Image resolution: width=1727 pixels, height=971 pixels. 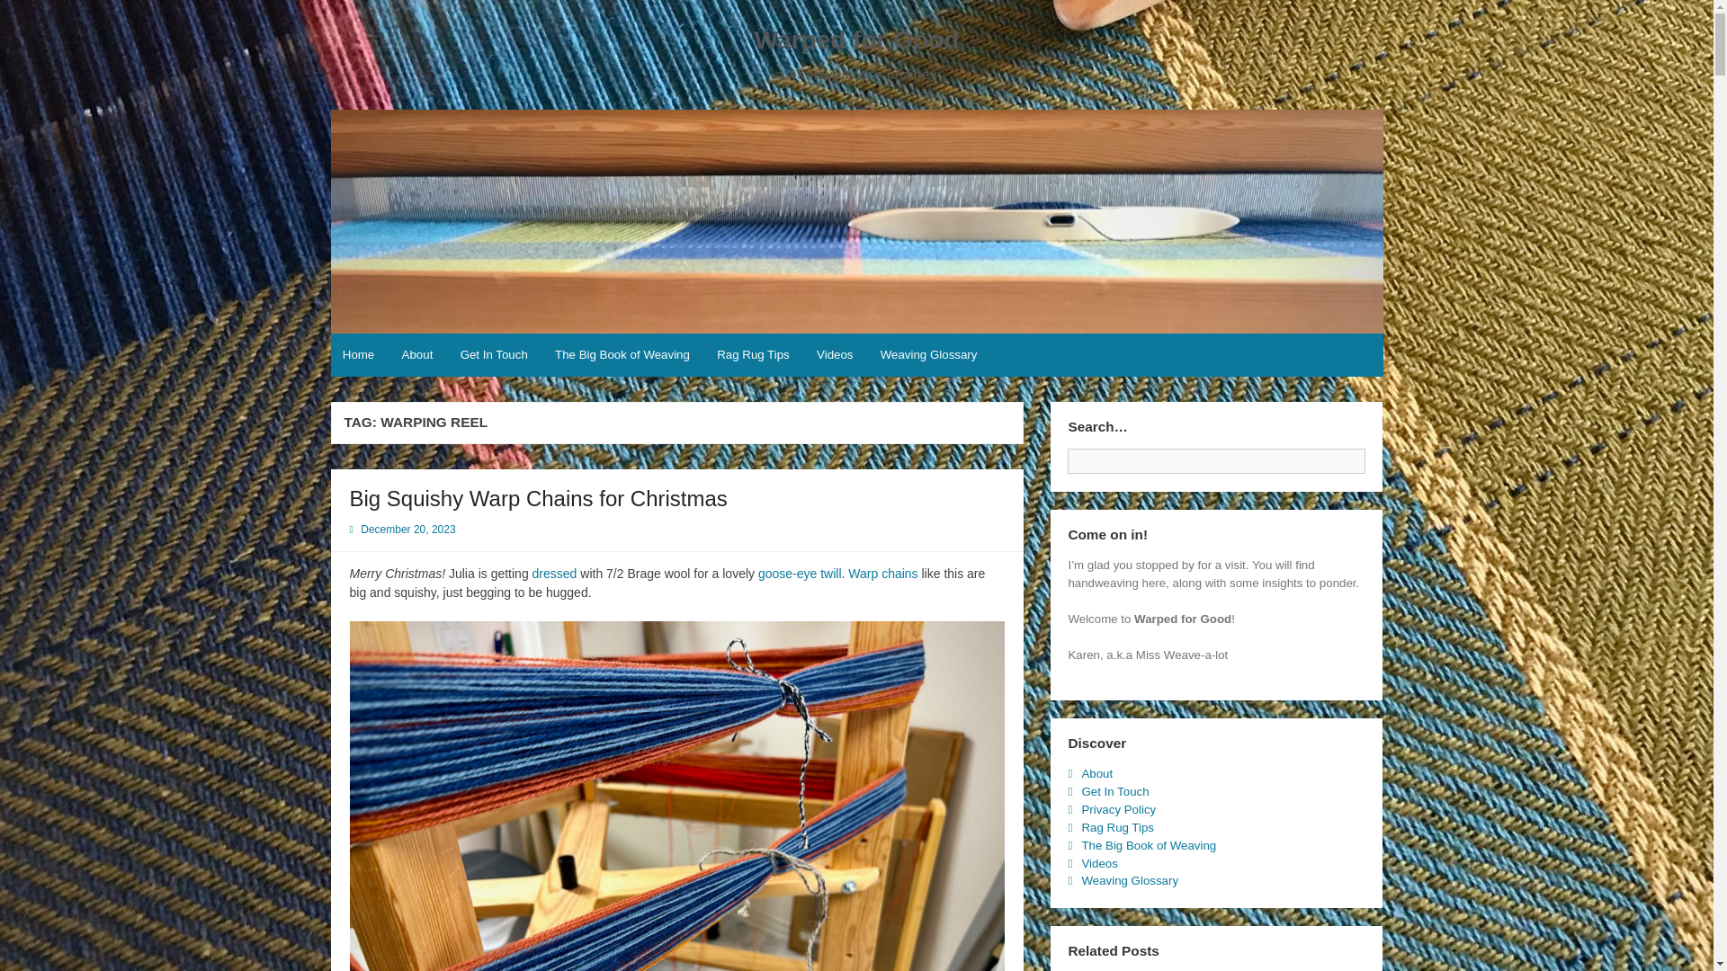 I want to click on About, so click(x=416, y=355).